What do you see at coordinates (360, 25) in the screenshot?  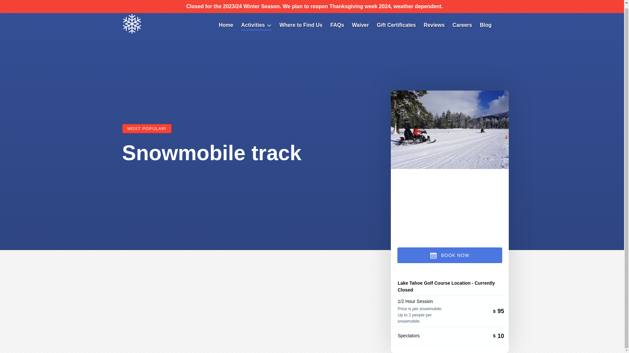 I see `Waiver` at bounding box center [360, 25].